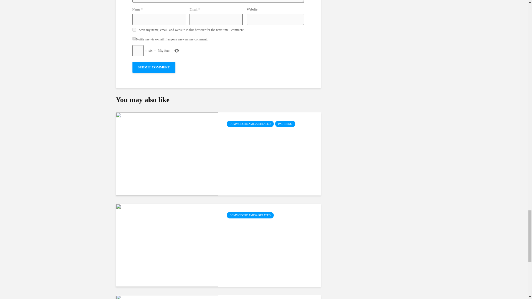  Describe the element at coordinates (285, 124) in the screenshot. I see `PAL REING` at that location.